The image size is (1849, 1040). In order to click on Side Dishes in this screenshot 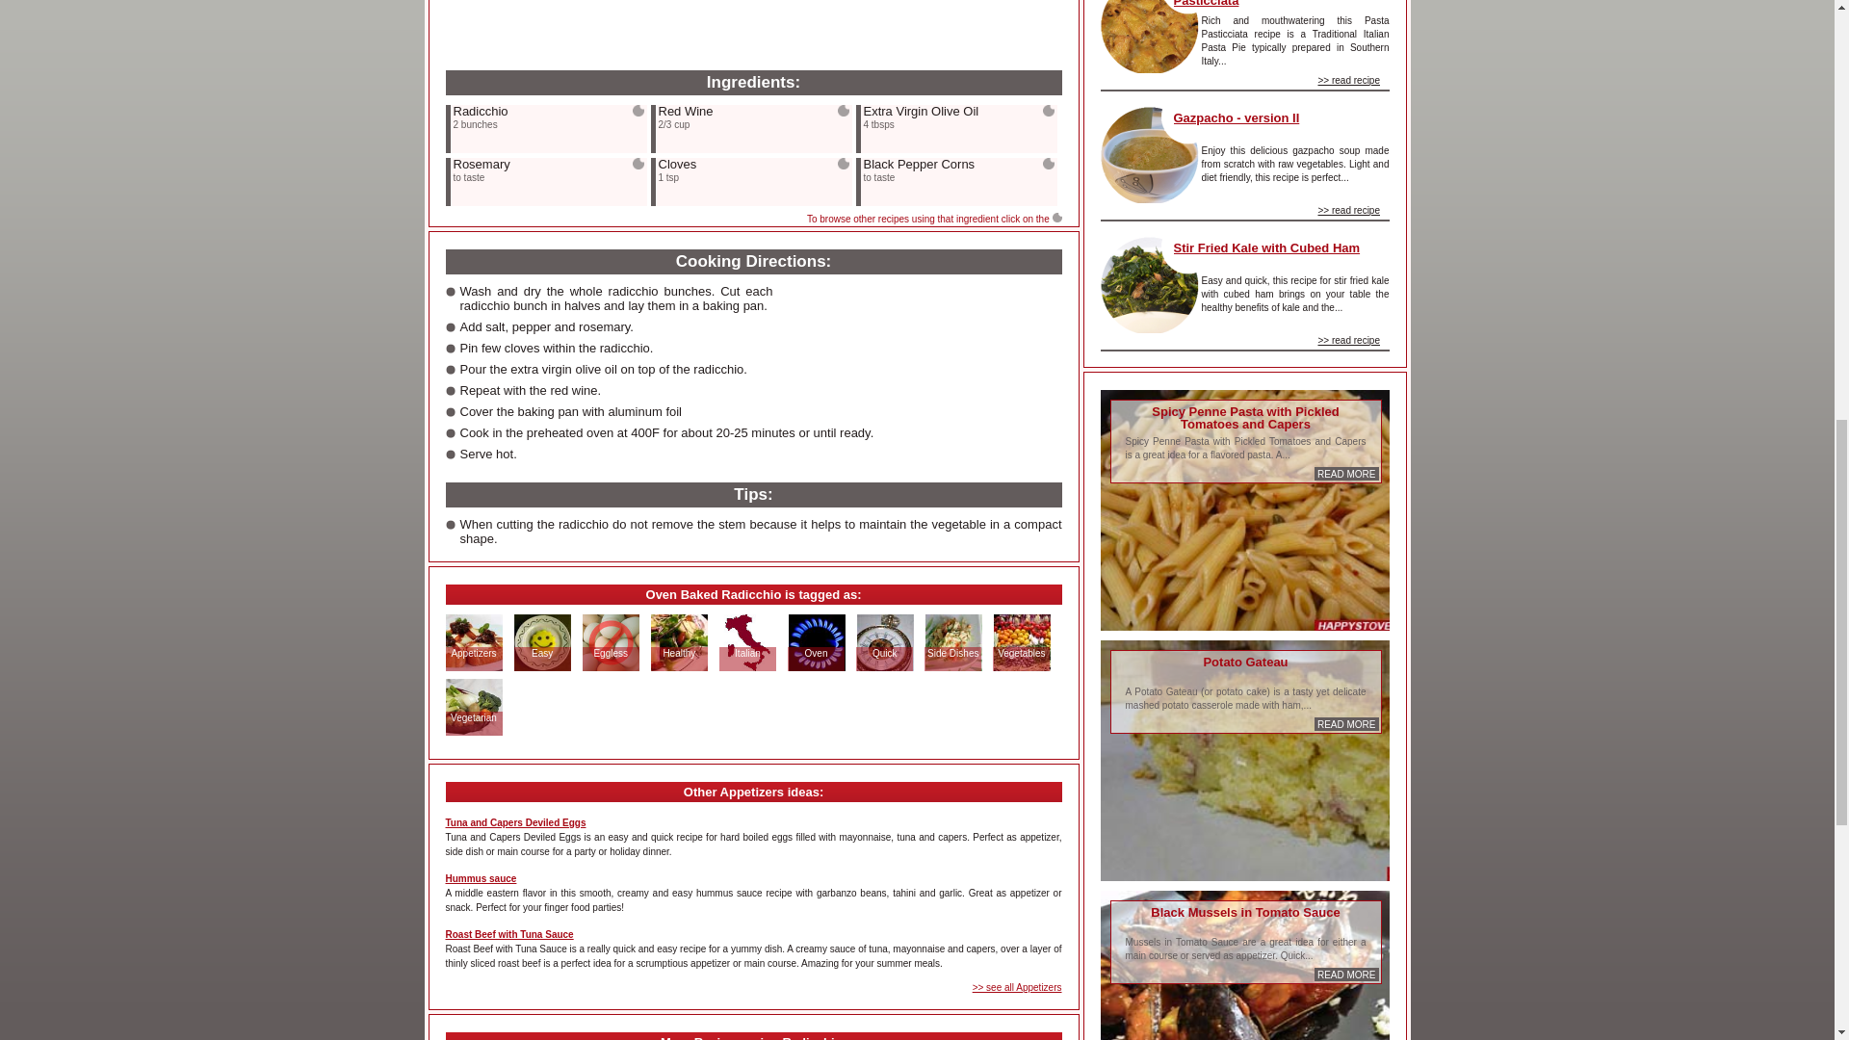, I will do `click(952, 653)`.